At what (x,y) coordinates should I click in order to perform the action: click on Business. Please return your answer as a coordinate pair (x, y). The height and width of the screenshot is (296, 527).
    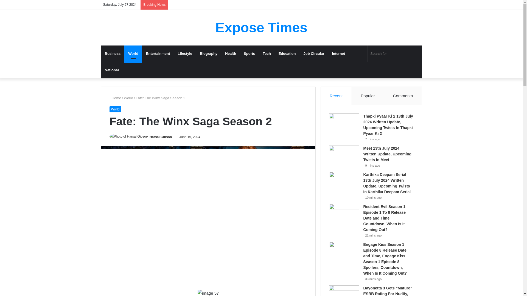
    Looking at the image, I should click on (113, 54).